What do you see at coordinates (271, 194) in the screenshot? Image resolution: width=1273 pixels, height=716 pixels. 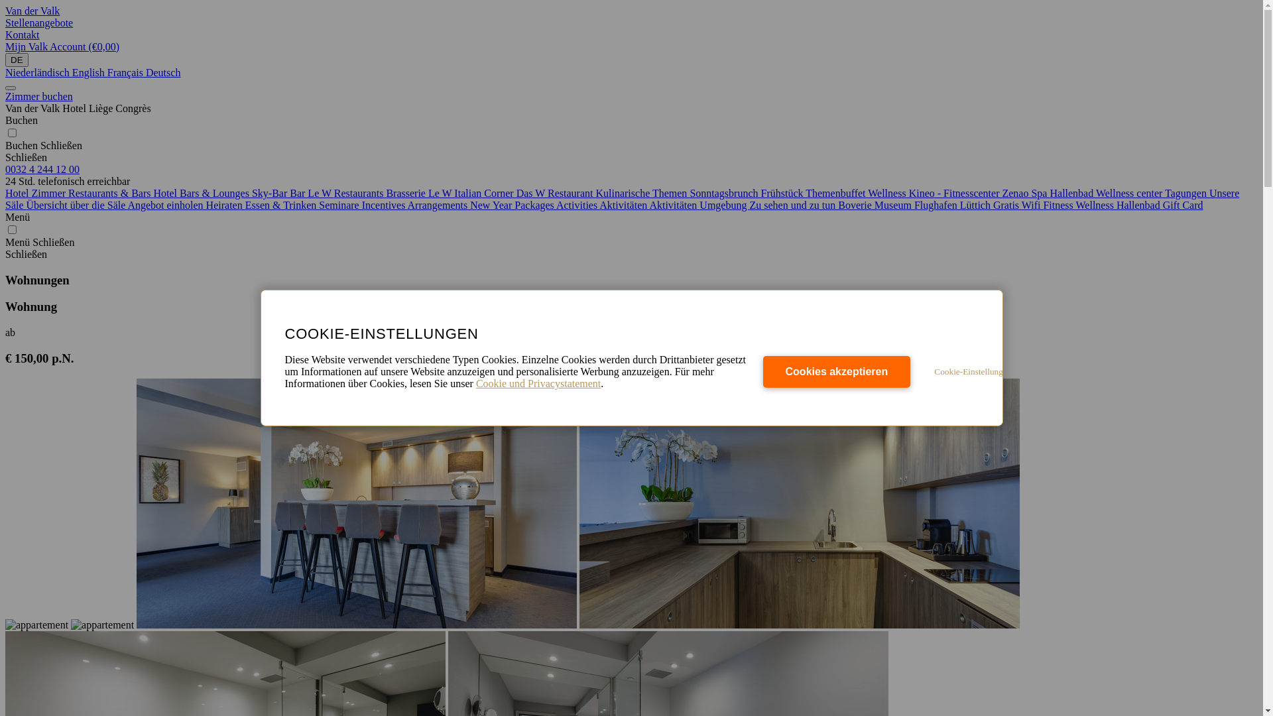 I see `Sky-Bar` at bounding box center [271, 194].